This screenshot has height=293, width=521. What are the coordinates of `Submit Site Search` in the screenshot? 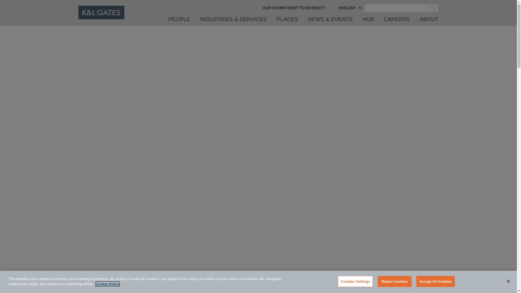 It's located at (433, 9).